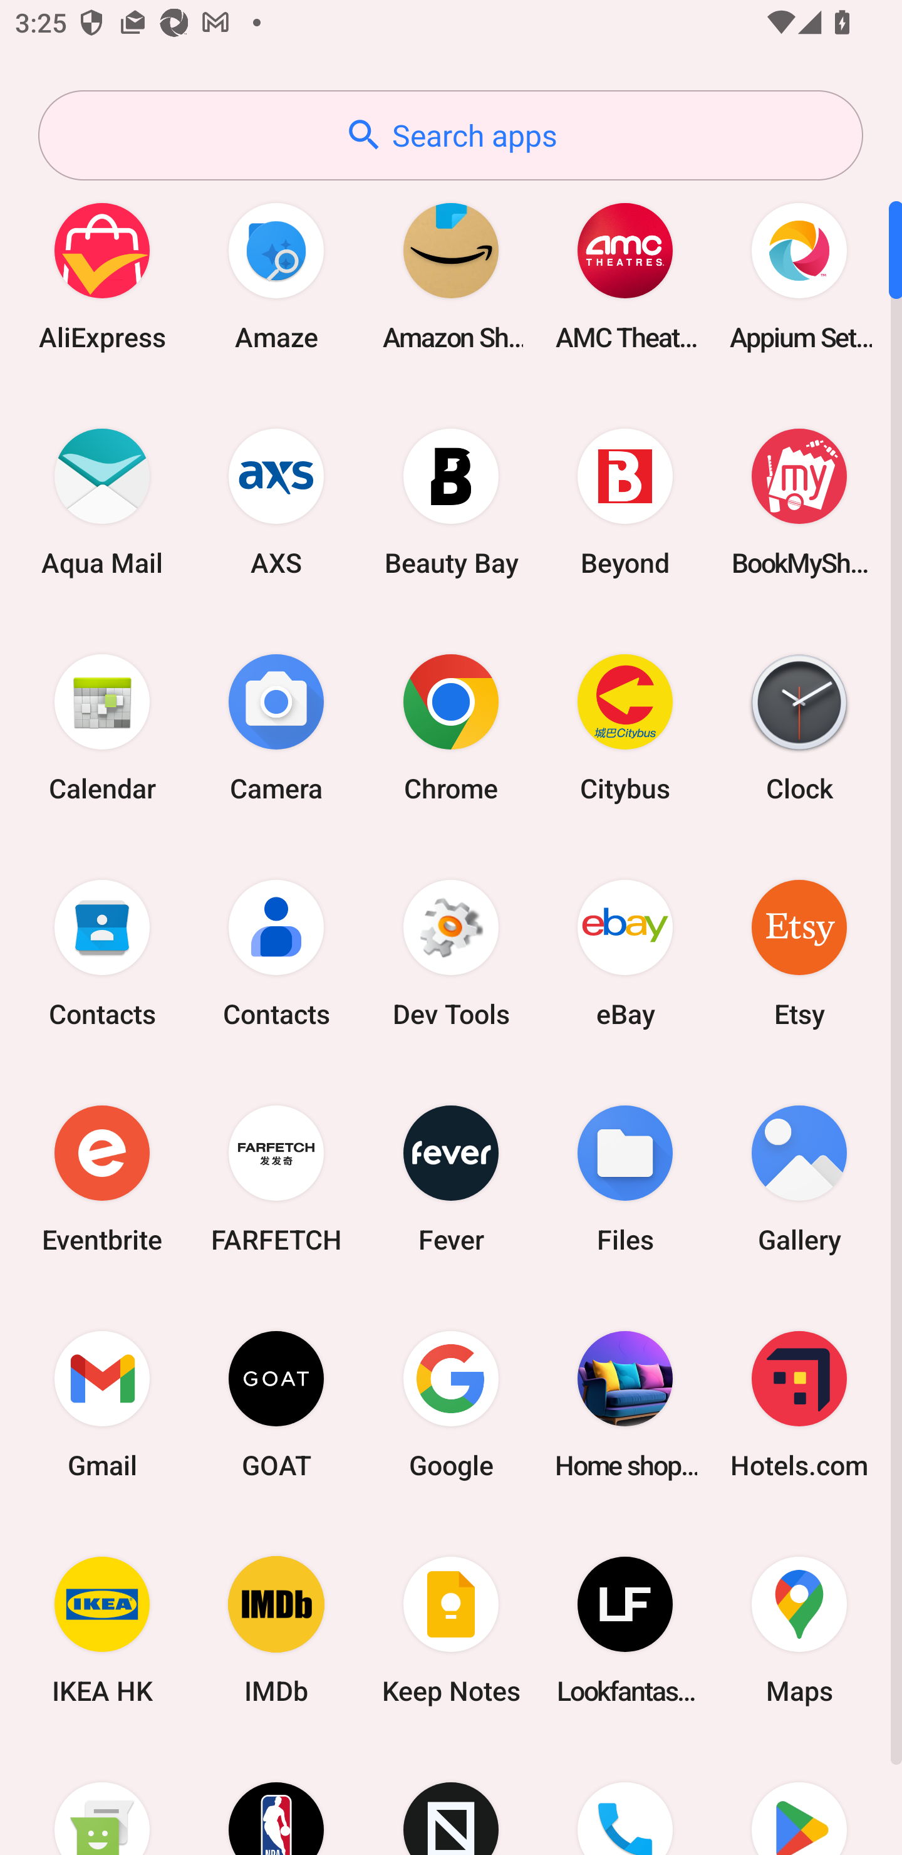 The height and width of the screenshot is (1855, 902). What do you see at coordinates (799, 1178) in the screenshot?
I see `Gallery` at bounding box center [799, 1178].